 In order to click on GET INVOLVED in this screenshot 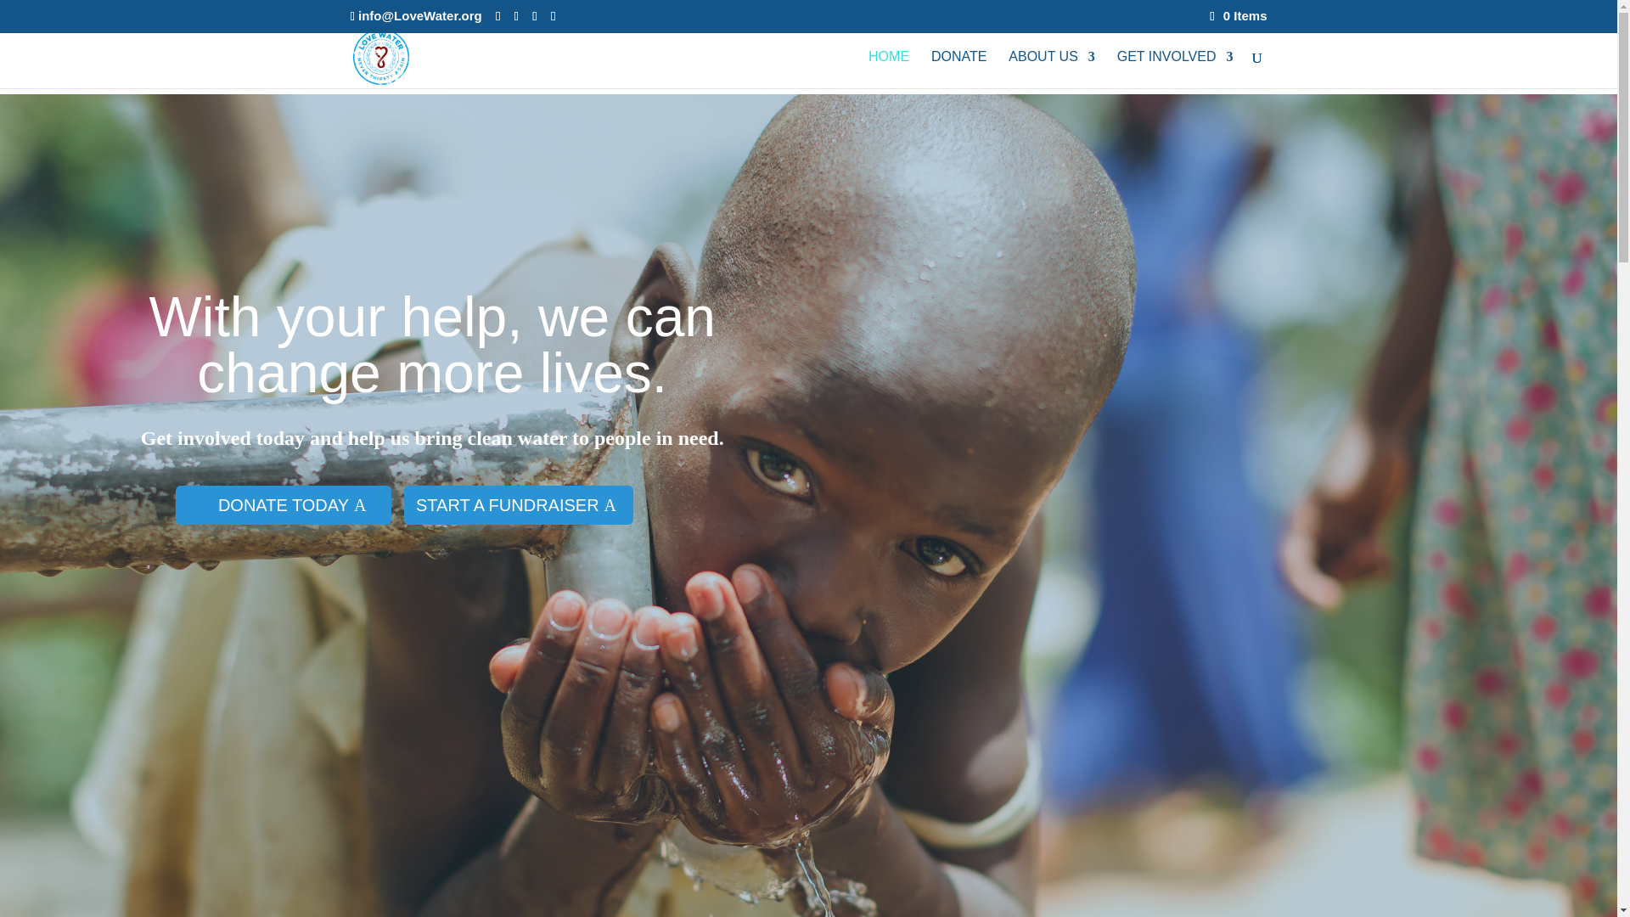, I will do `click(1175, 70)`.